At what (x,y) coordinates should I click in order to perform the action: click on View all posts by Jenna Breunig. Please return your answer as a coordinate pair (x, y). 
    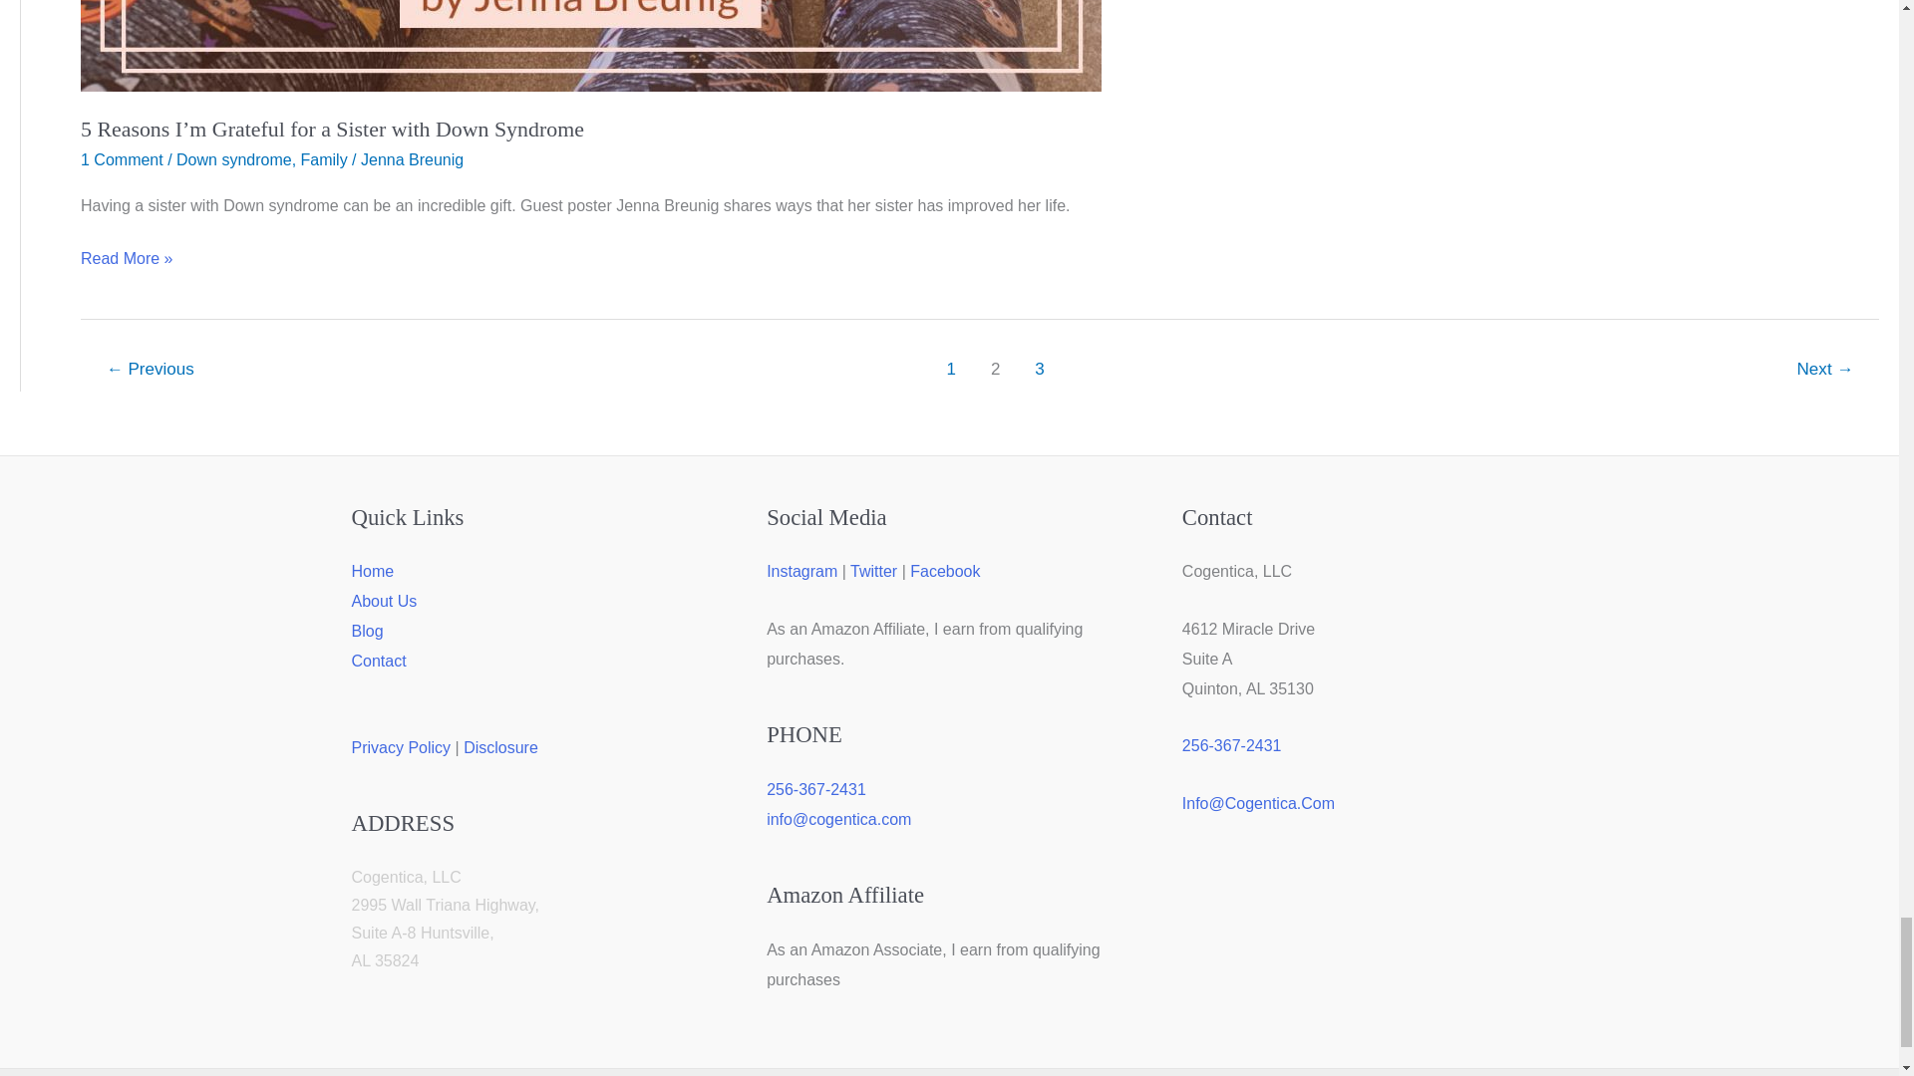
    Looking at the image, I should click on (412, 159).